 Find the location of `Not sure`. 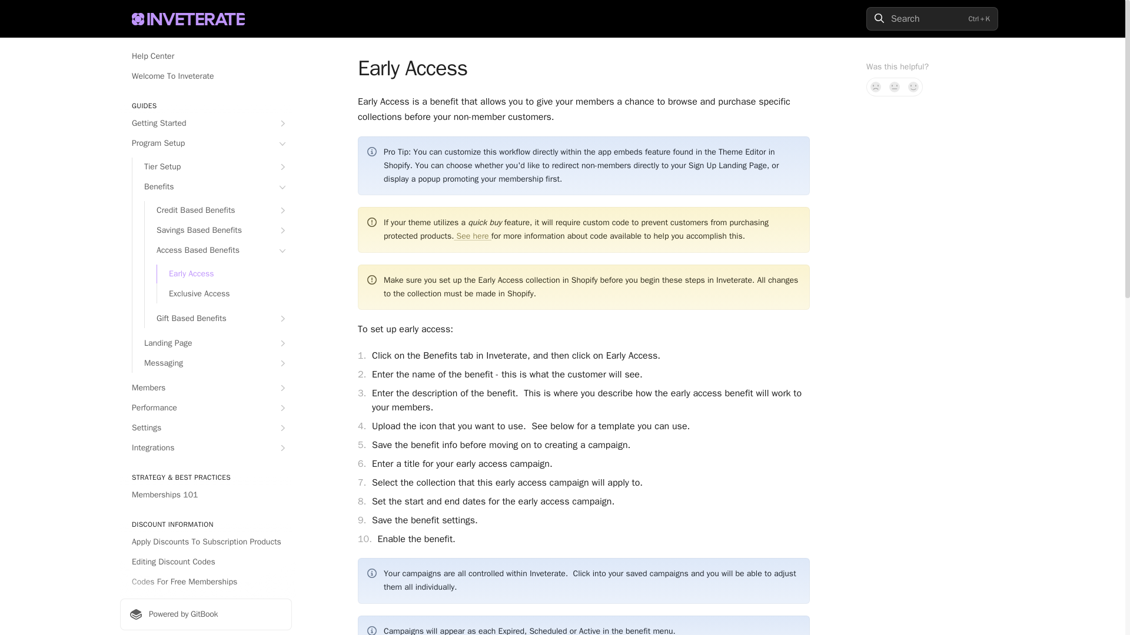

Not sure is located at coordinates (895, 87).